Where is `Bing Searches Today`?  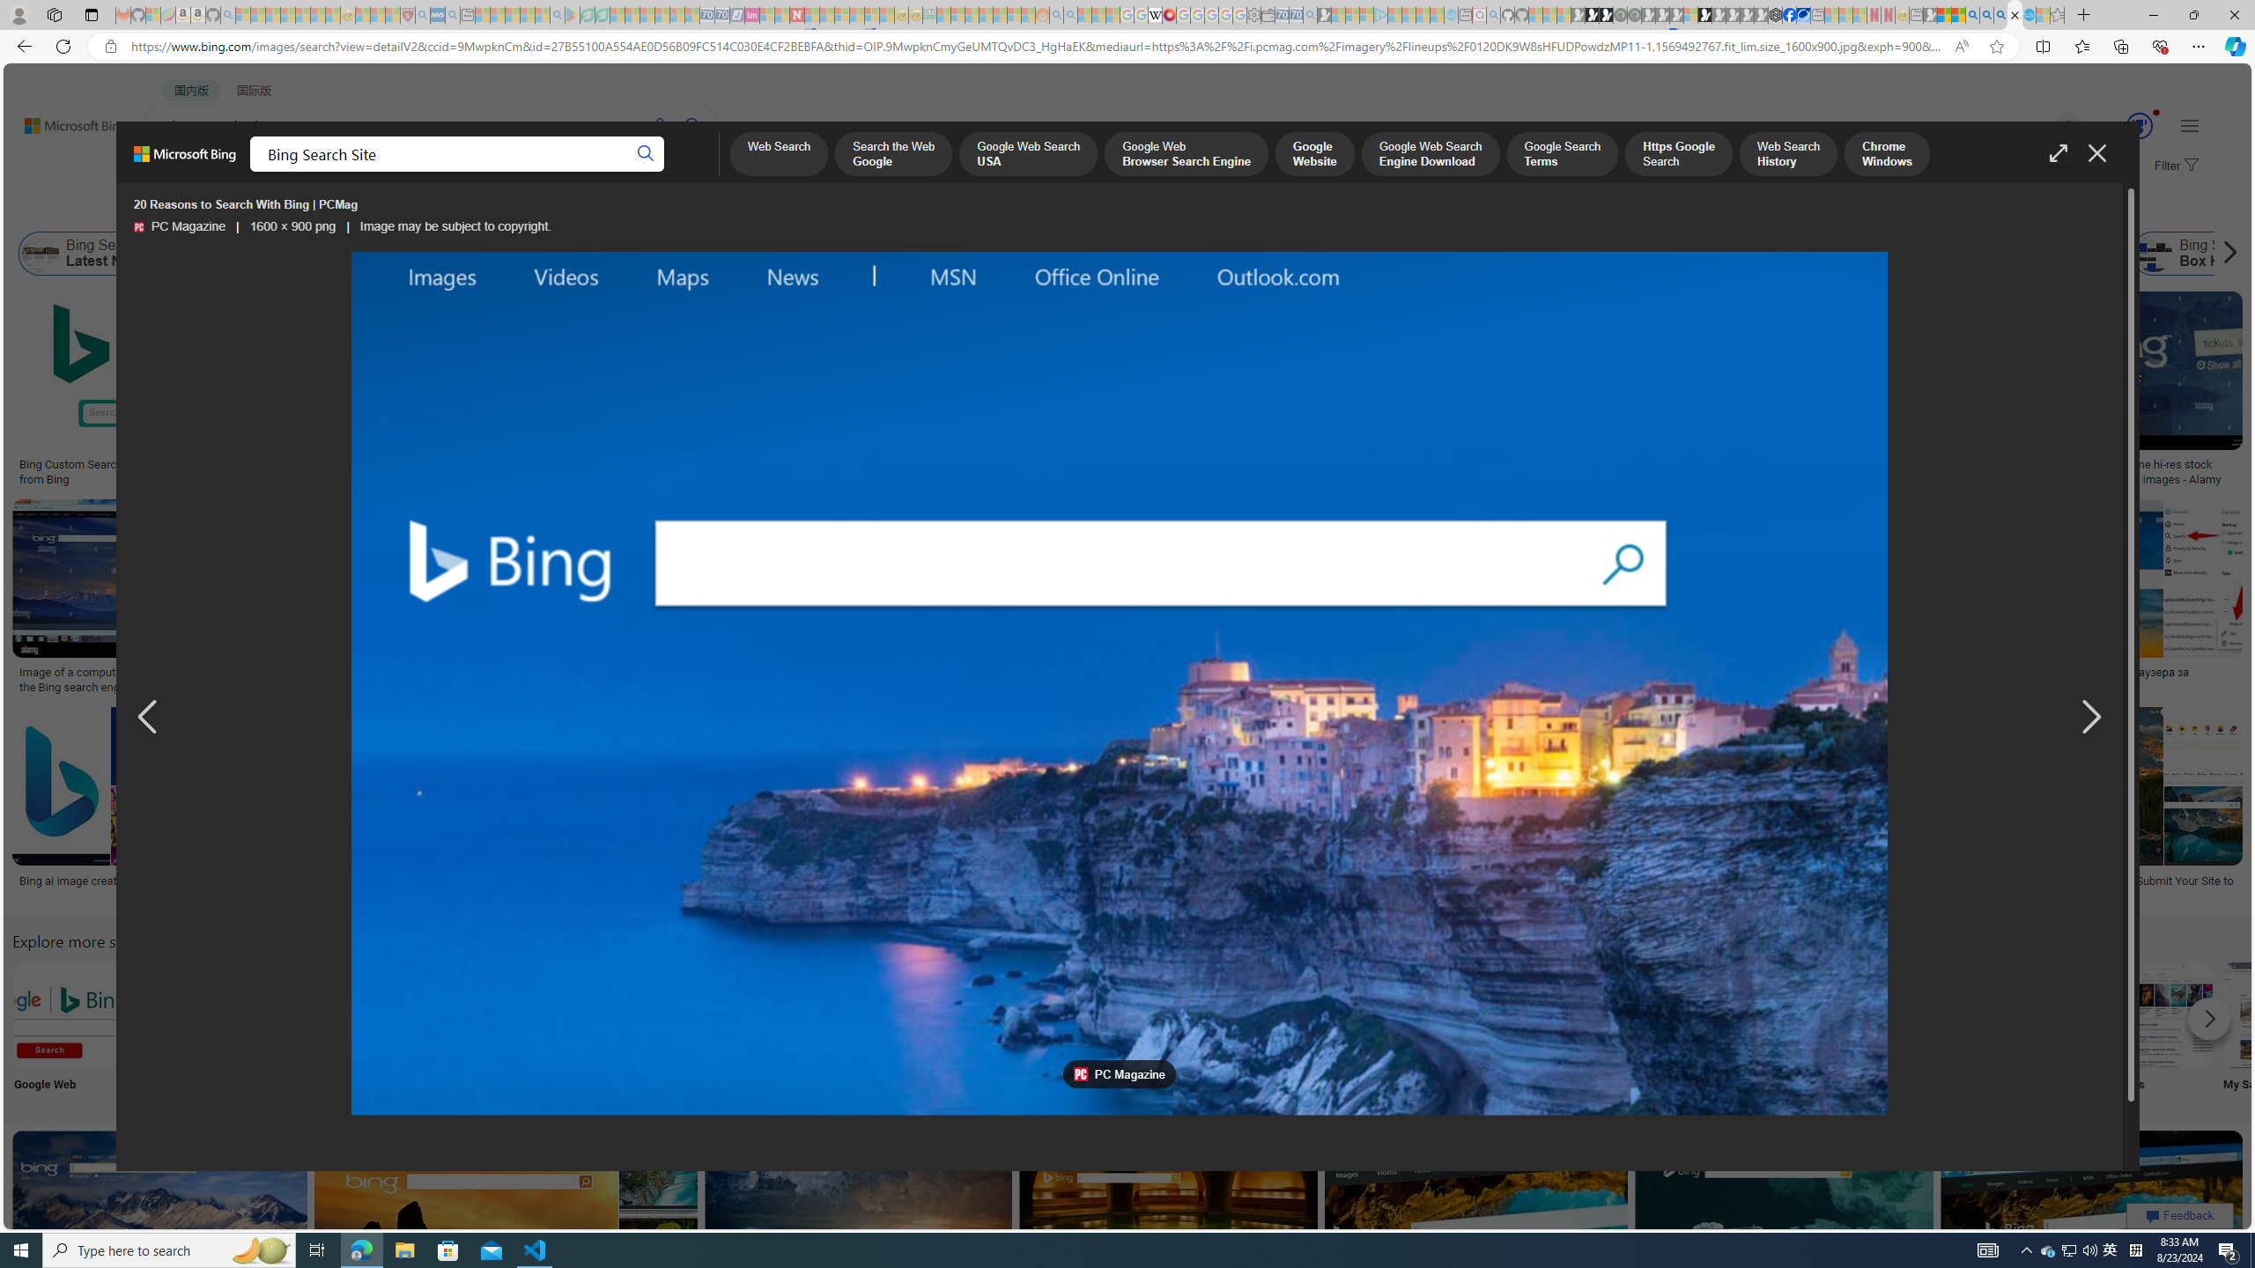
Bing Searches Today is located at coordinates (442, 254).